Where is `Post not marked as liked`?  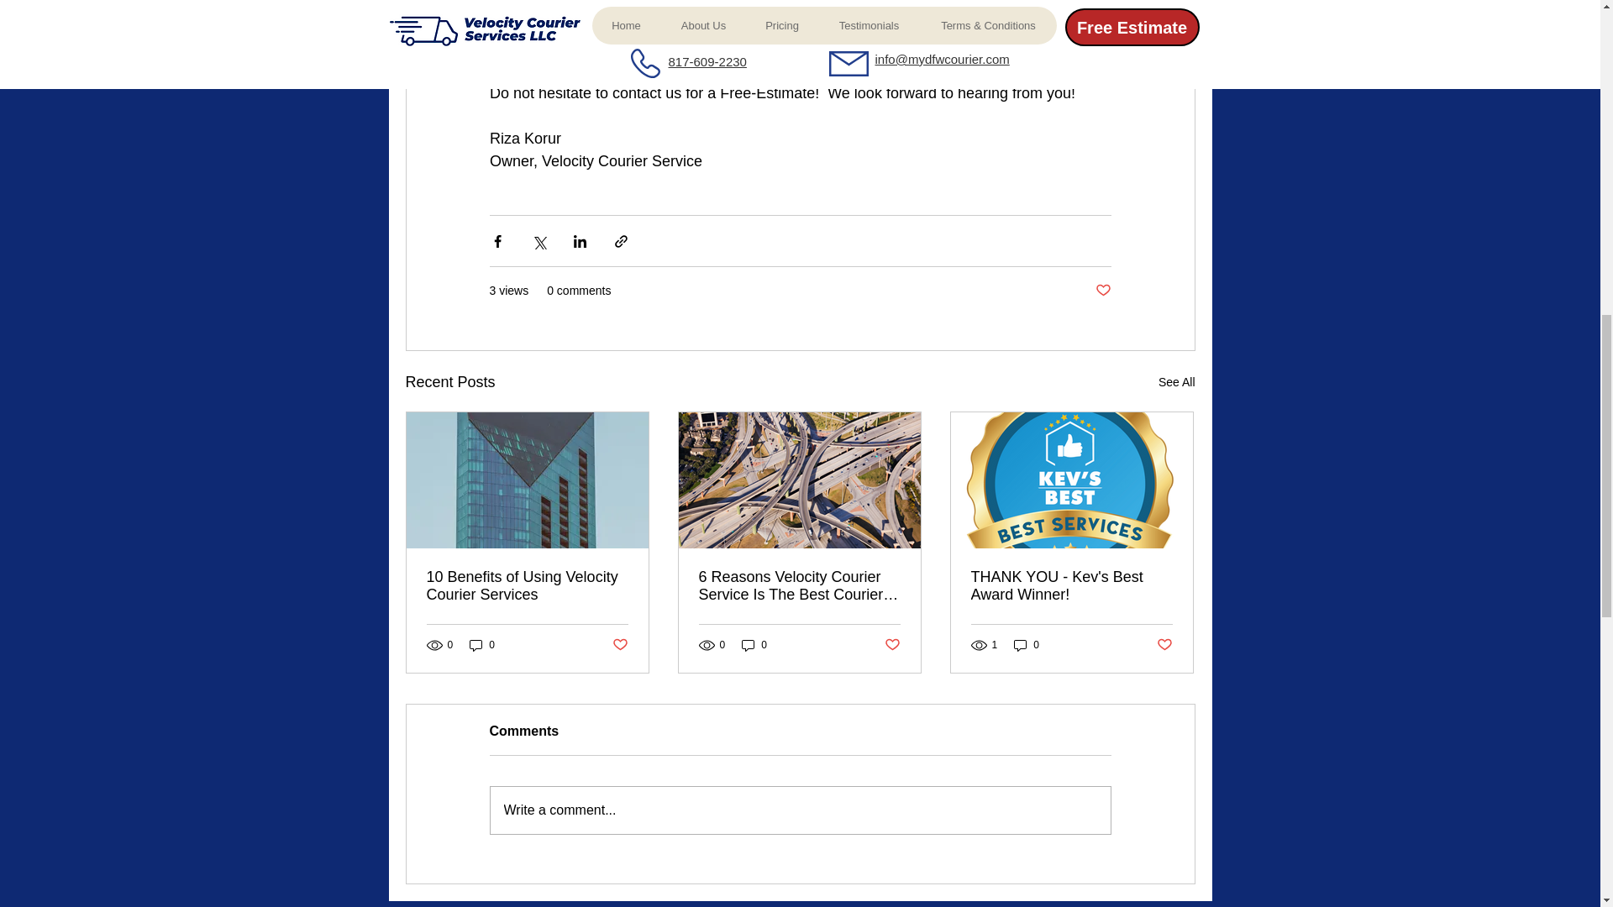
Post not marked as liked is located at coordinates (892, 645).